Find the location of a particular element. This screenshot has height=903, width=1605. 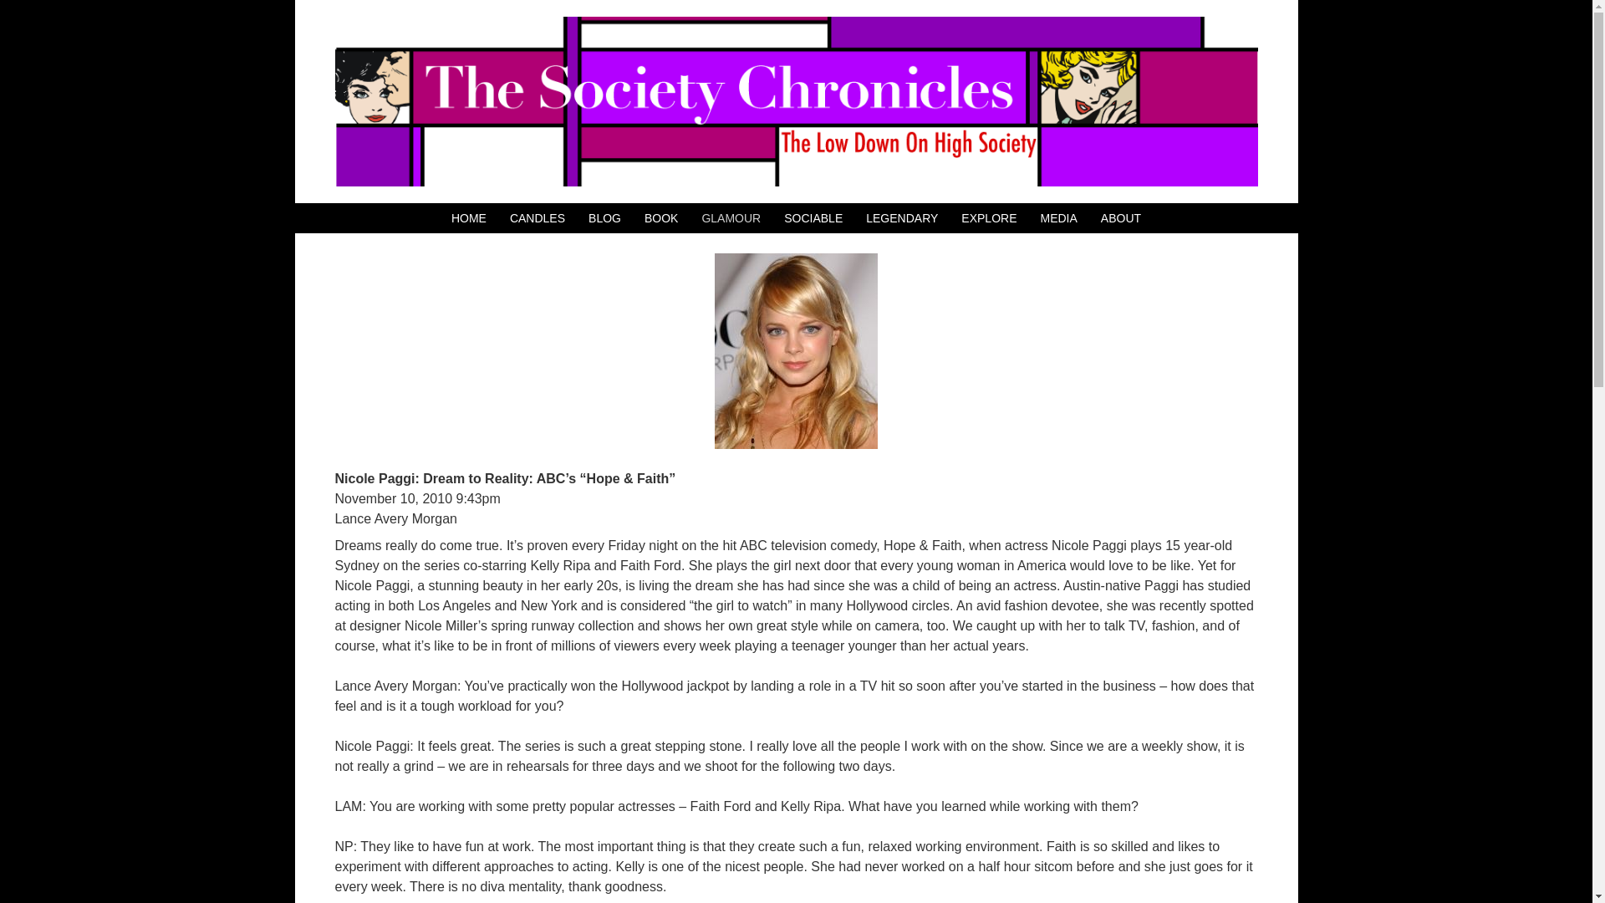

GLAMOUR is located at coordinates (731, 218).